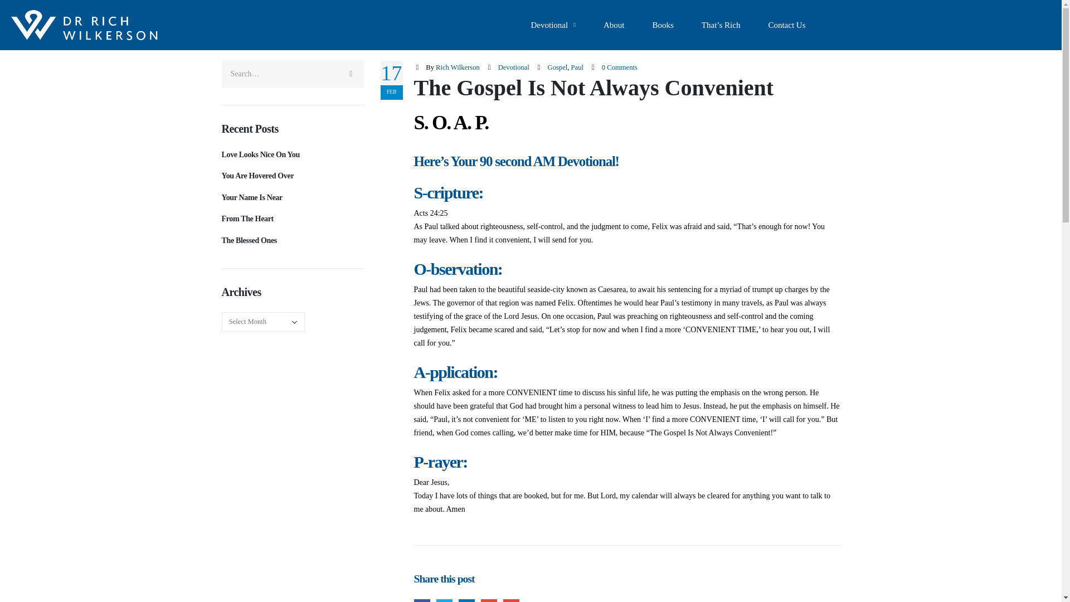  I want to click on Gospel, so click(558, 67).